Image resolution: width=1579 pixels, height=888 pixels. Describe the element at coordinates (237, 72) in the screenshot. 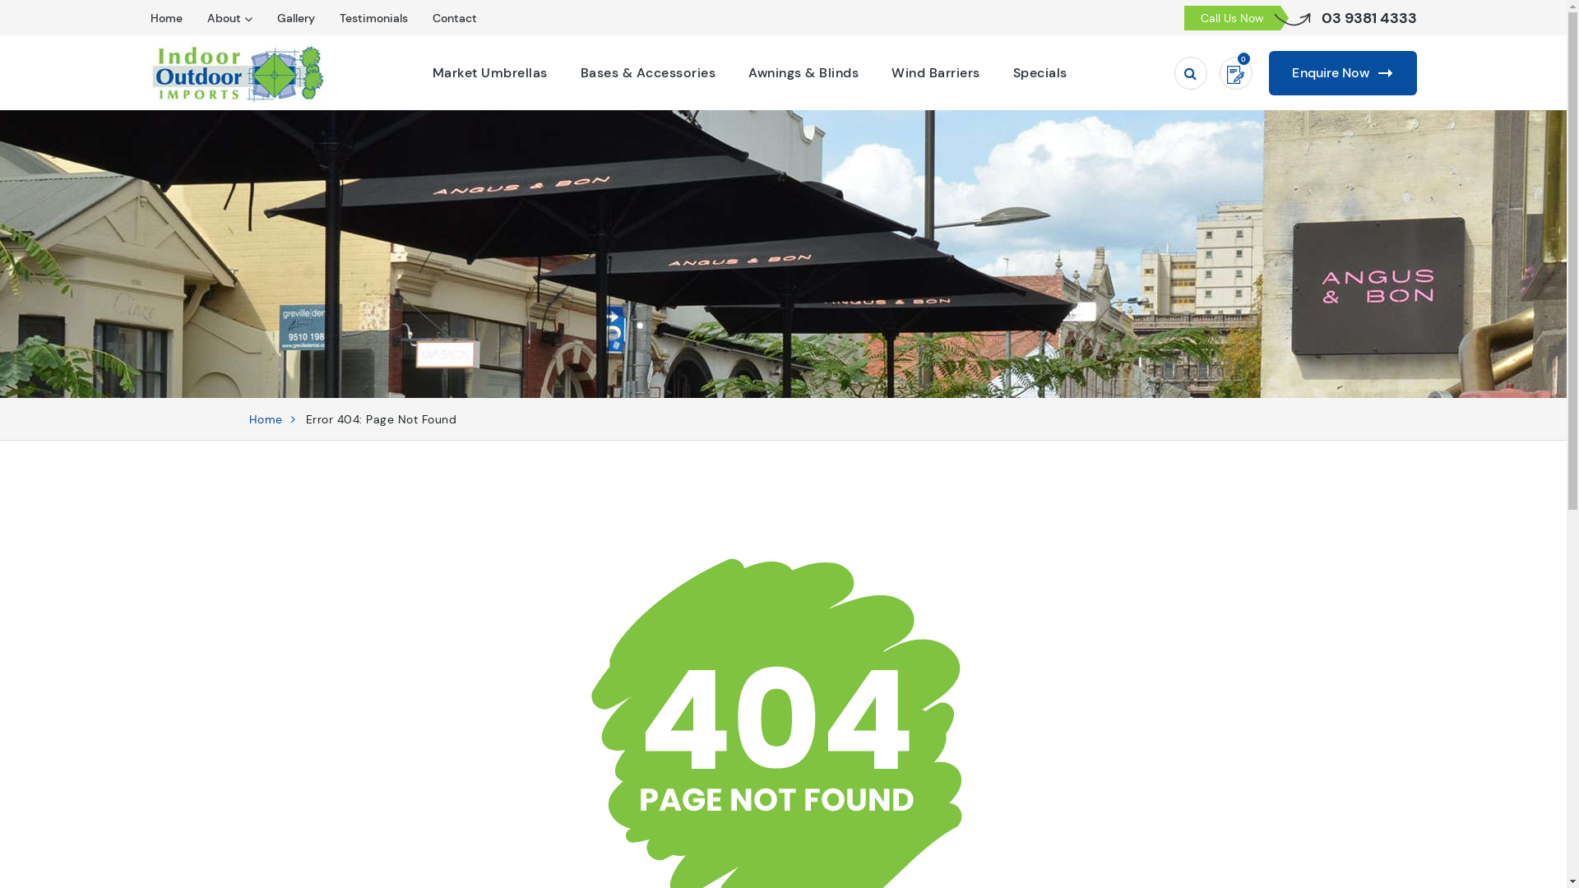

I see `logo` at that location.